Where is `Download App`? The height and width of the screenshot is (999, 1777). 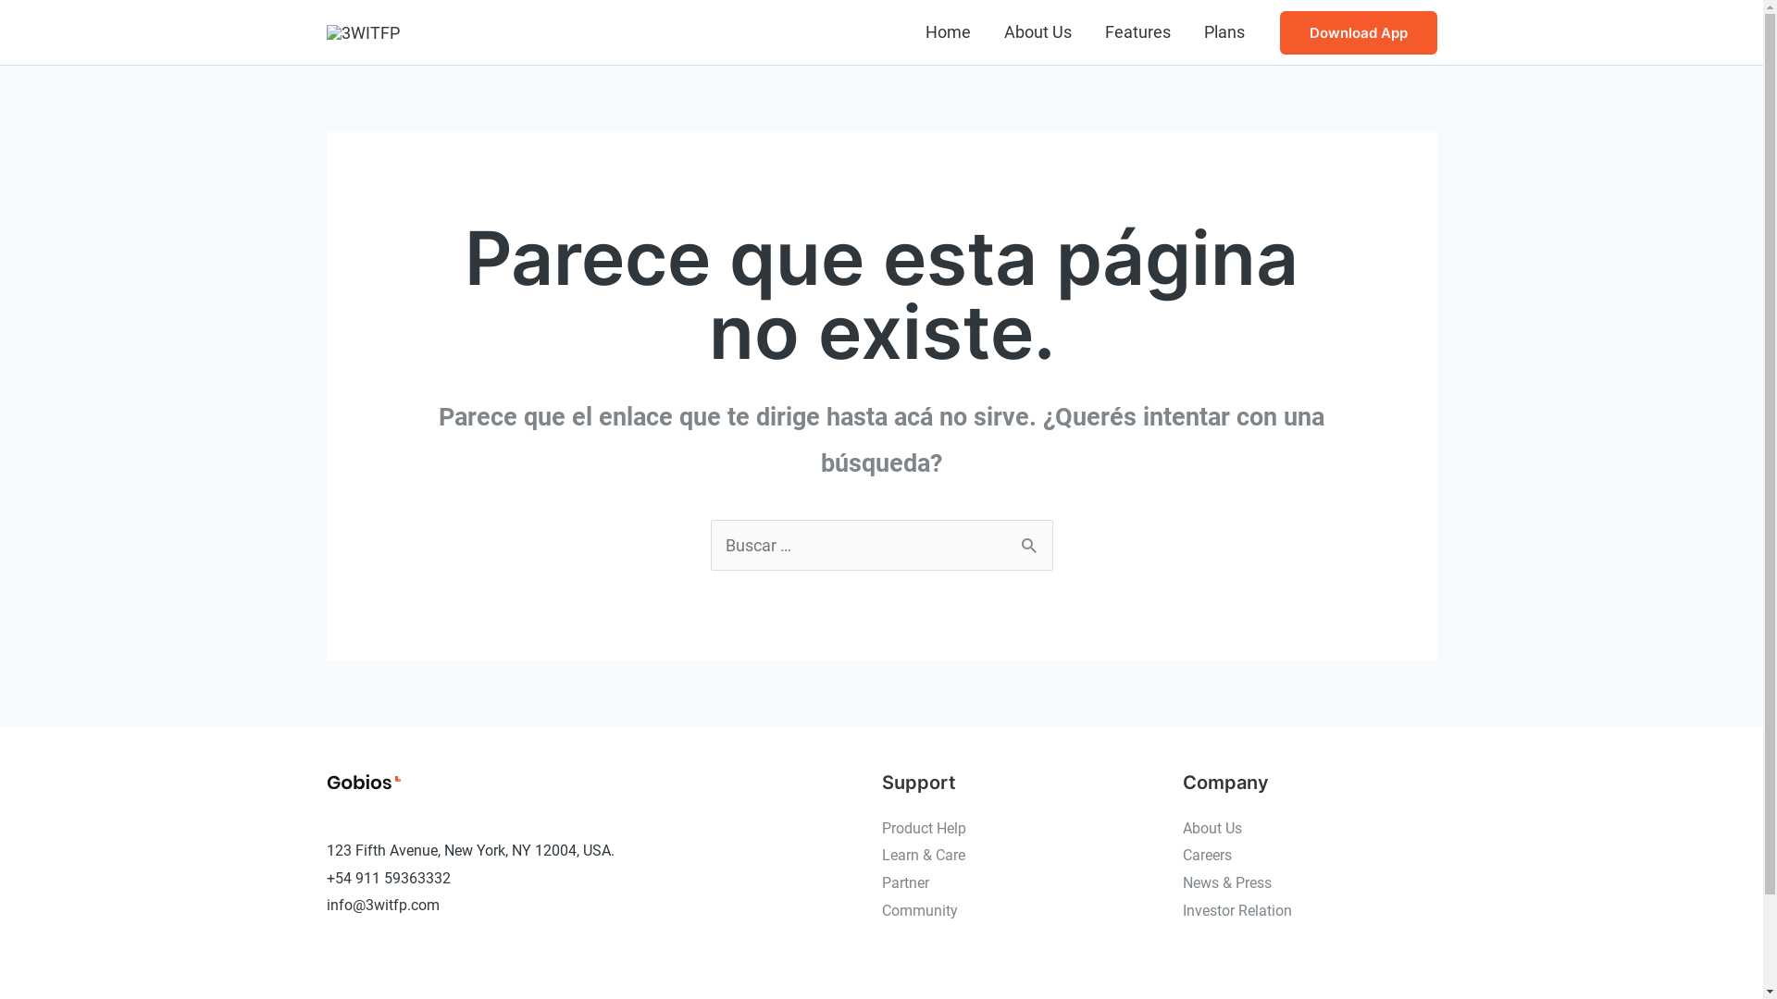
Download App is located at coordinates (1358, 33).